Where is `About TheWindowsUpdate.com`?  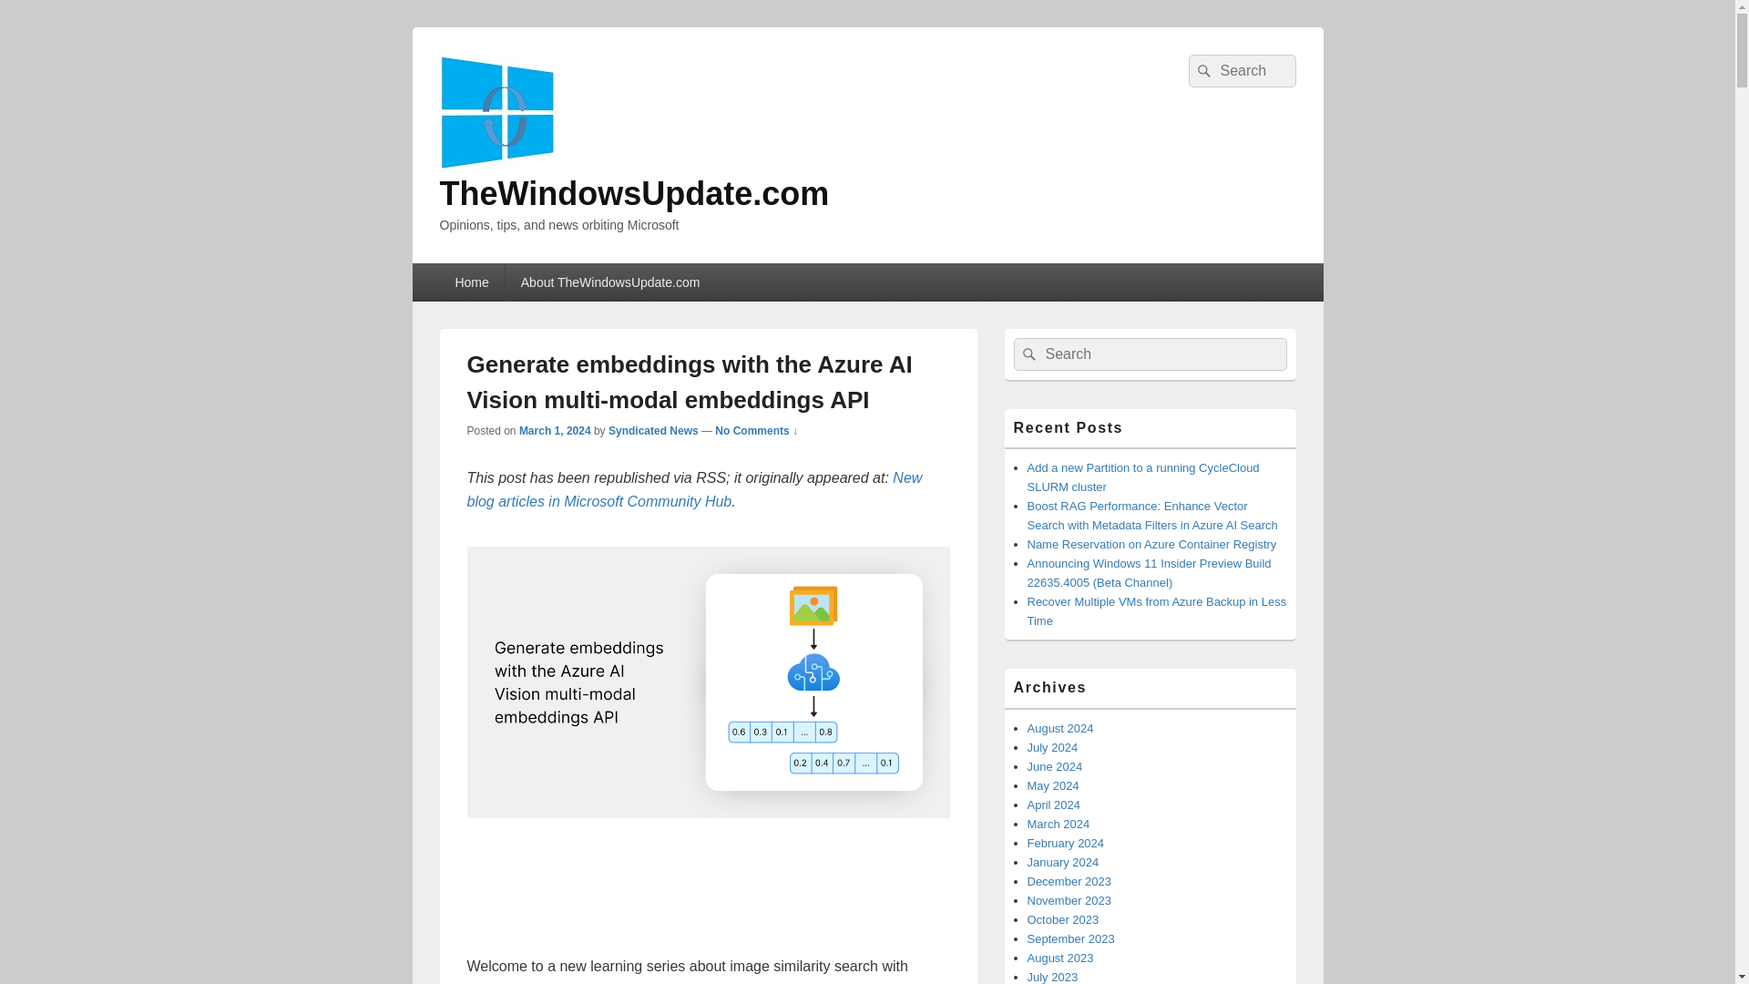 About TheWindowsUpdate.com is located at coordinates (610, 282).